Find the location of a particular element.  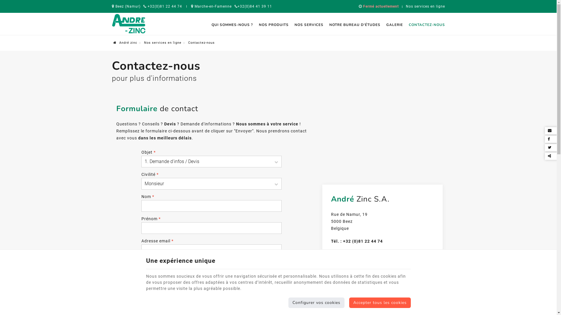

+32(0)81 22 44 74 is located at coordinates (162, 6).